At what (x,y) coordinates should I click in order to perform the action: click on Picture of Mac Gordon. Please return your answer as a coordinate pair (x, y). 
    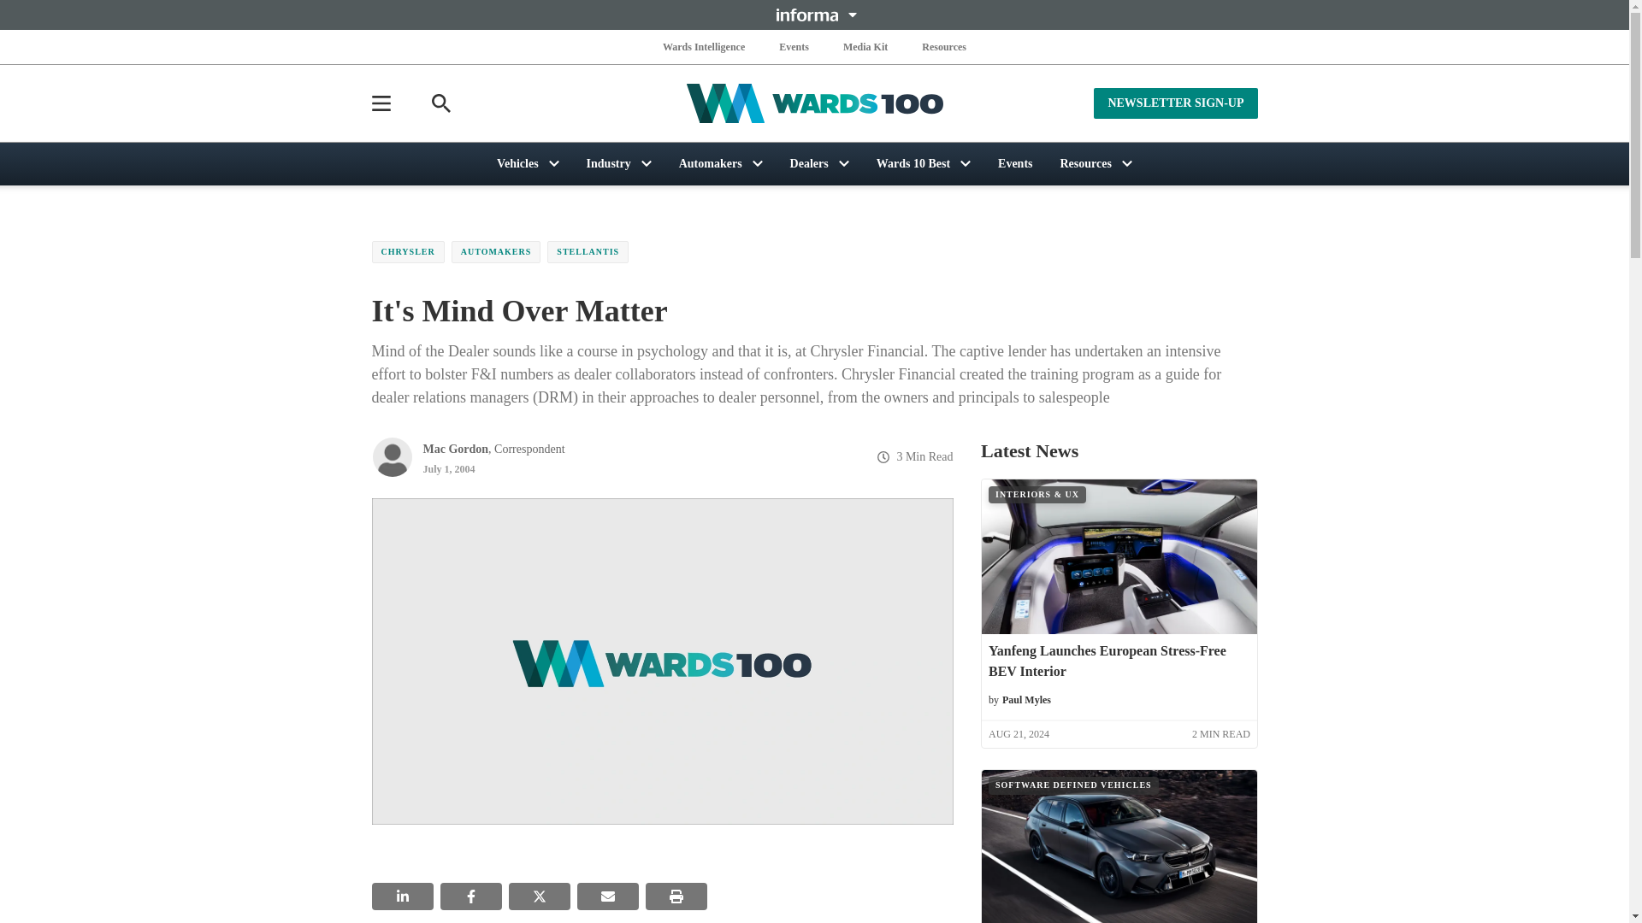
    Looking at the image, I should click on (391, 456).